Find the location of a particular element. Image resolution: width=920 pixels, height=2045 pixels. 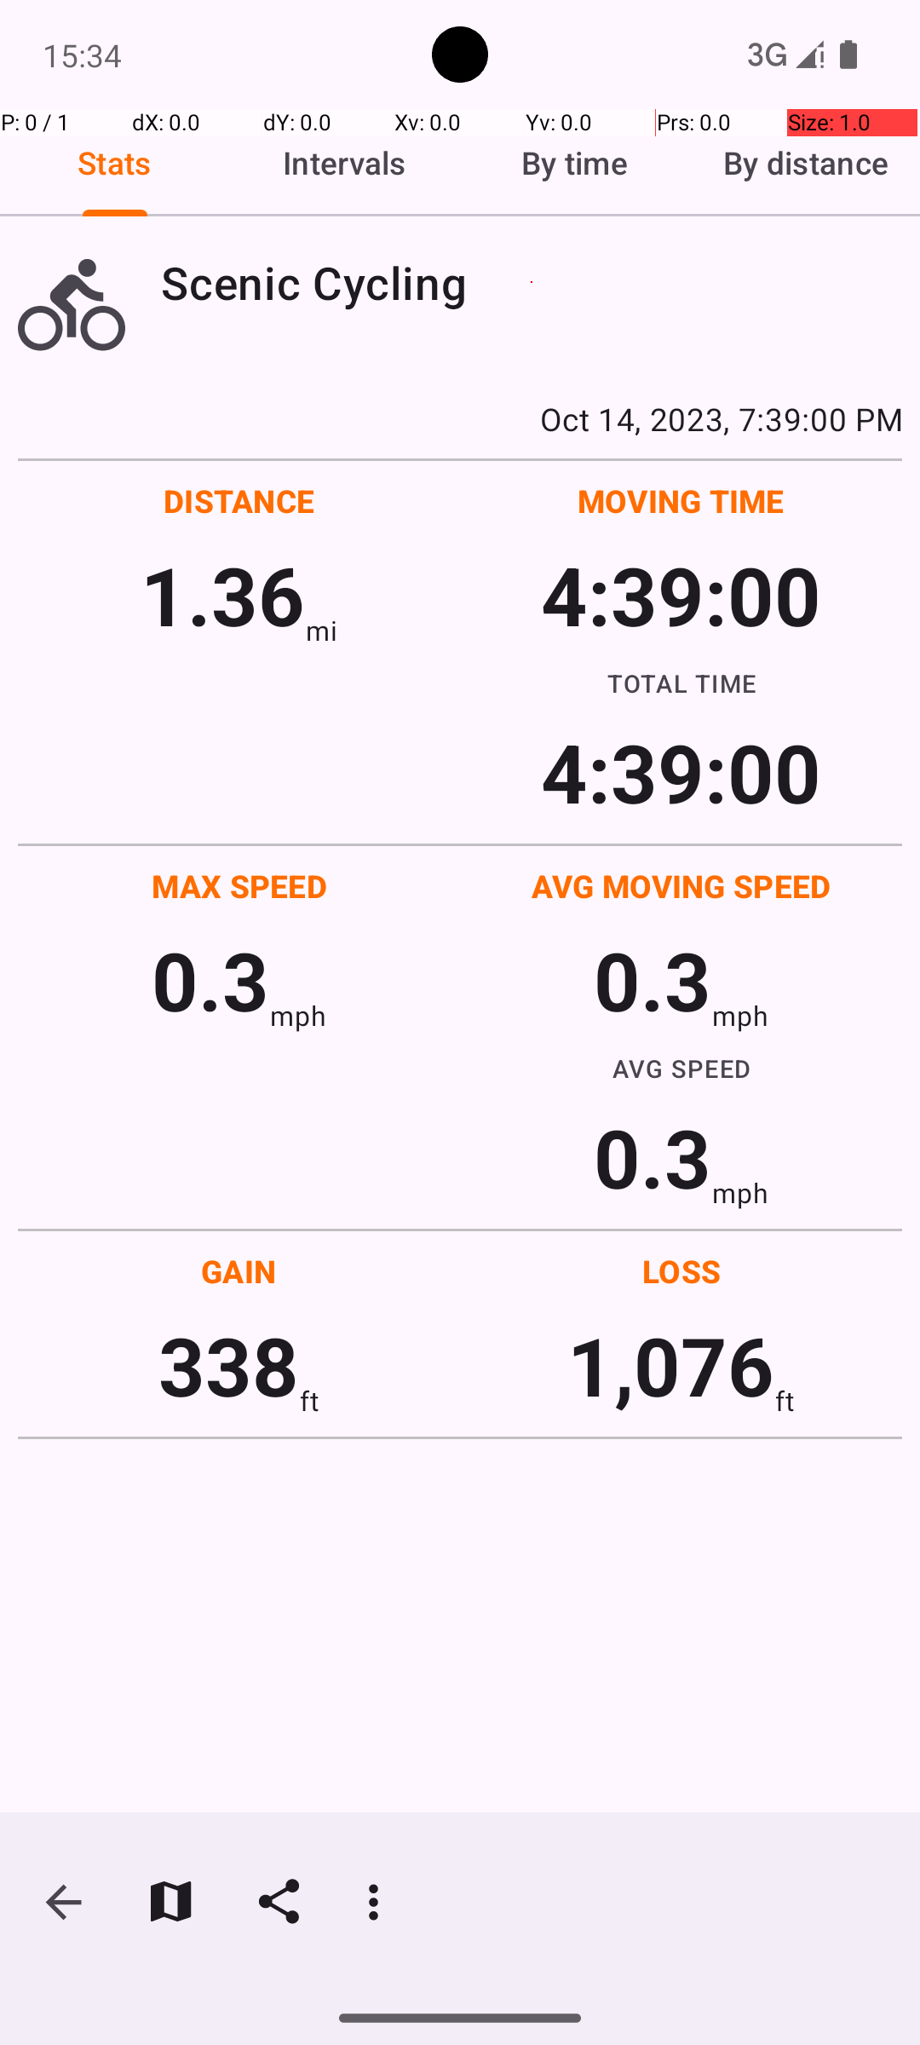

1.36 is located at coordinates (223, 595).